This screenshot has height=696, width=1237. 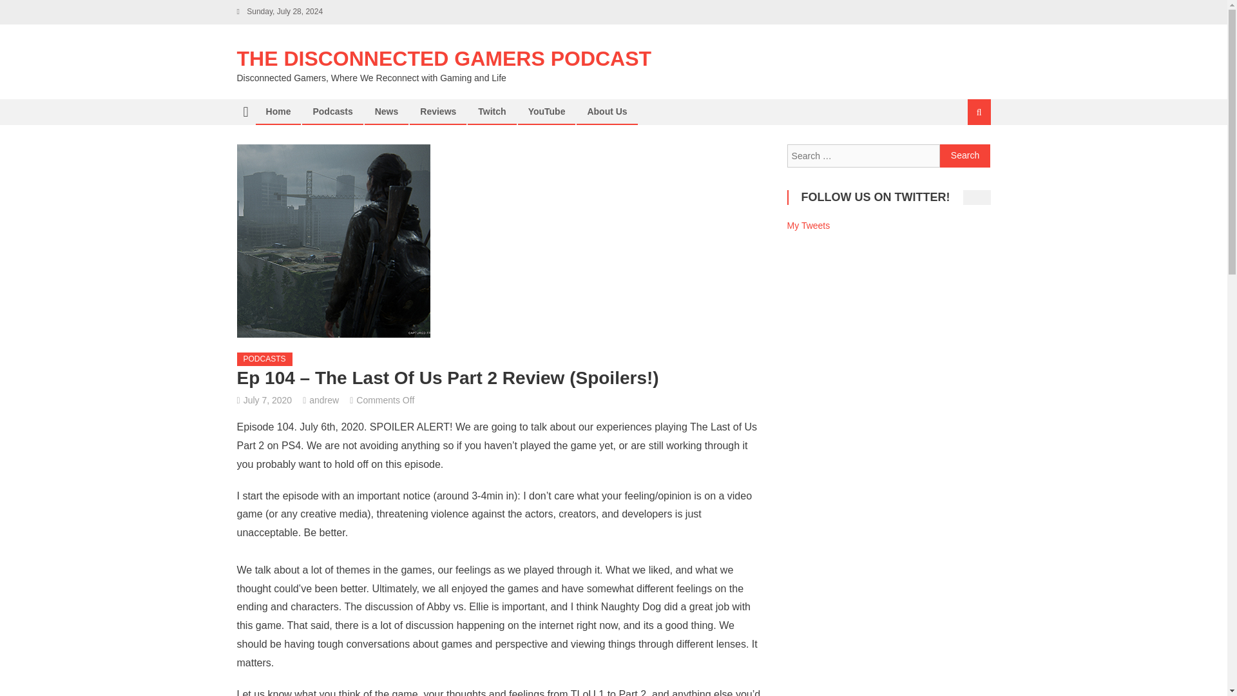 I want to click on News, so click(x=387, y=111).